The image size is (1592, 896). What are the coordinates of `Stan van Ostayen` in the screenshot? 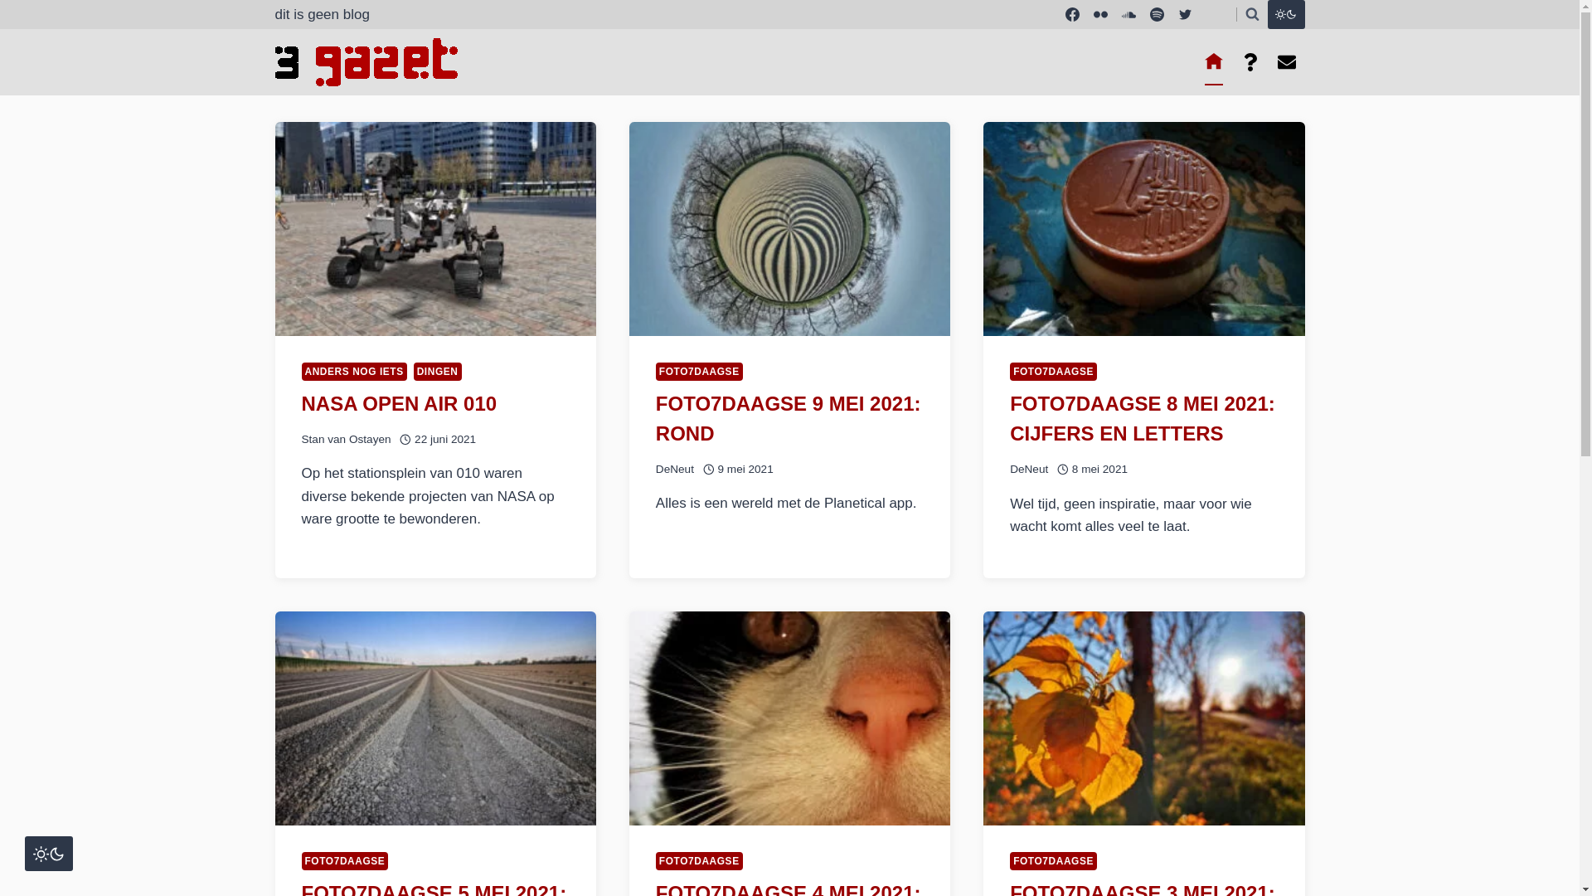 It's located at (347, 440).